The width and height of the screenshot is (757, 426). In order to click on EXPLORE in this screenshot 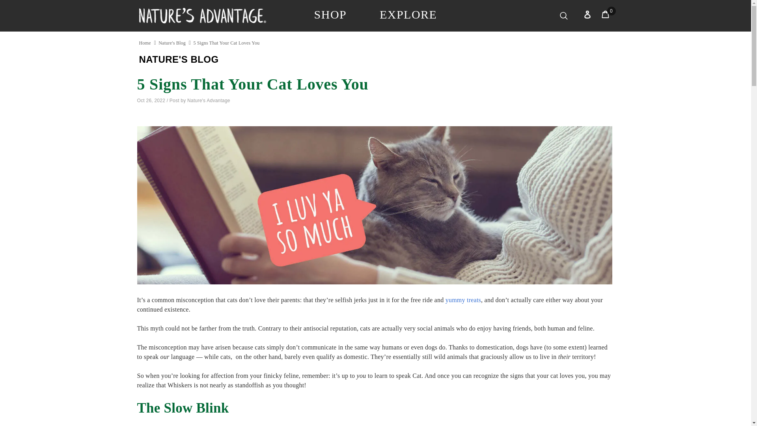, I will do `click(408, 15)`.